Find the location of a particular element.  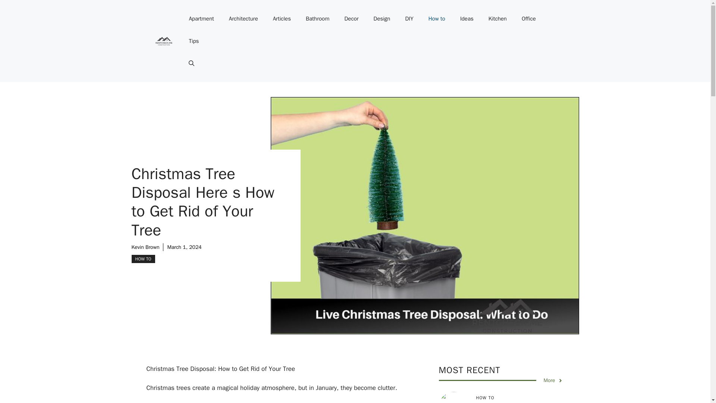

Design is located at coordinates (382, 19).